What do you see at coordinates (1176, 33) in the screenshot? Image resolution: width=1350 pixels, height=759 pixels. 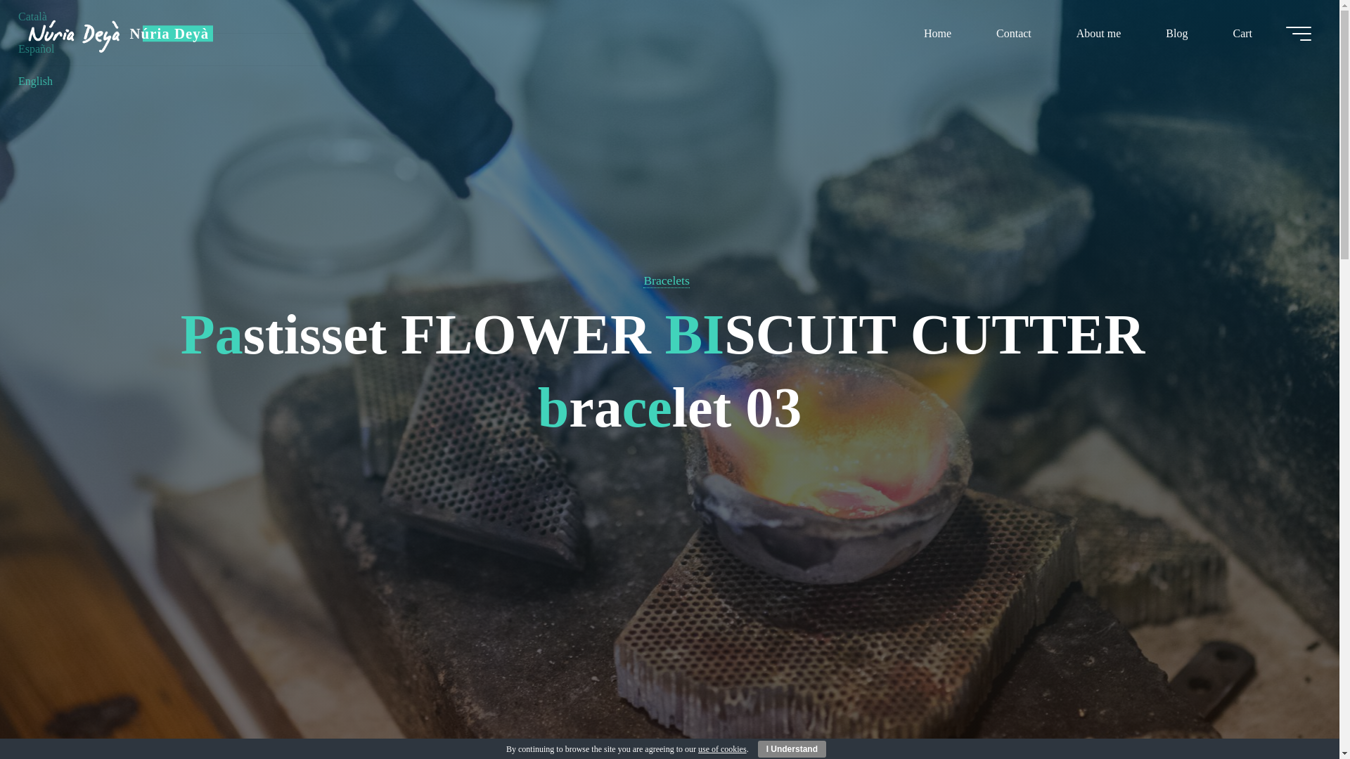 I see `Blog` at bounding box center [1176, 33].